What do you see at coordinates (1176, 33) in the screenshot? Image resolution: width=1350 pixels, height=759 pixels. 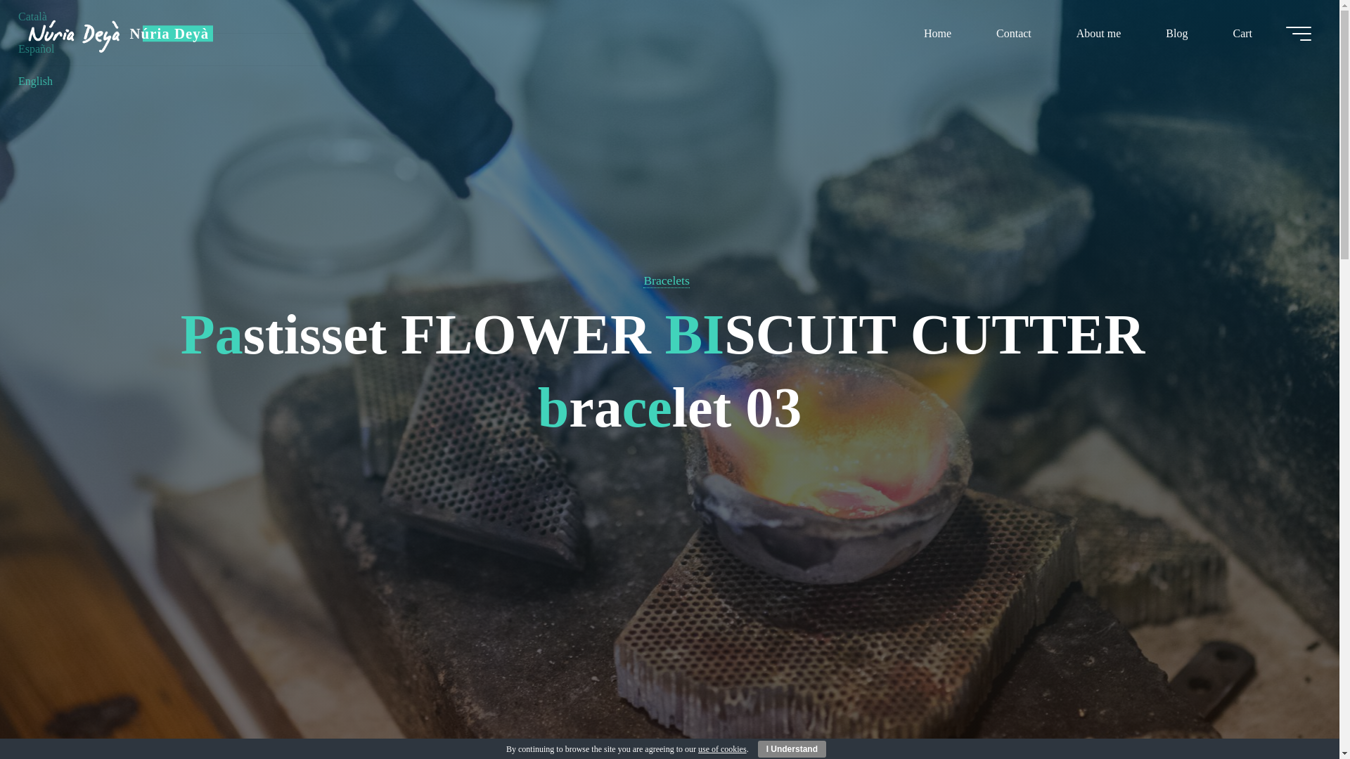 I see `Blog` at bounding box center [1176, 33].